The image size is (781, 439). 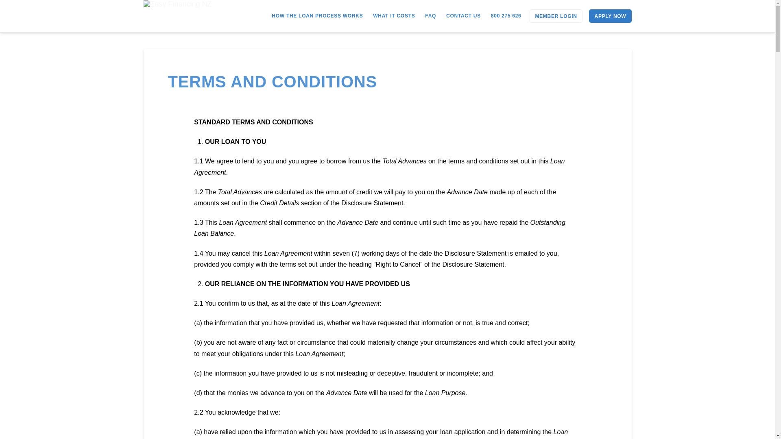 I want to click on WHAT IT COSTS, so click(x=394, y=15).